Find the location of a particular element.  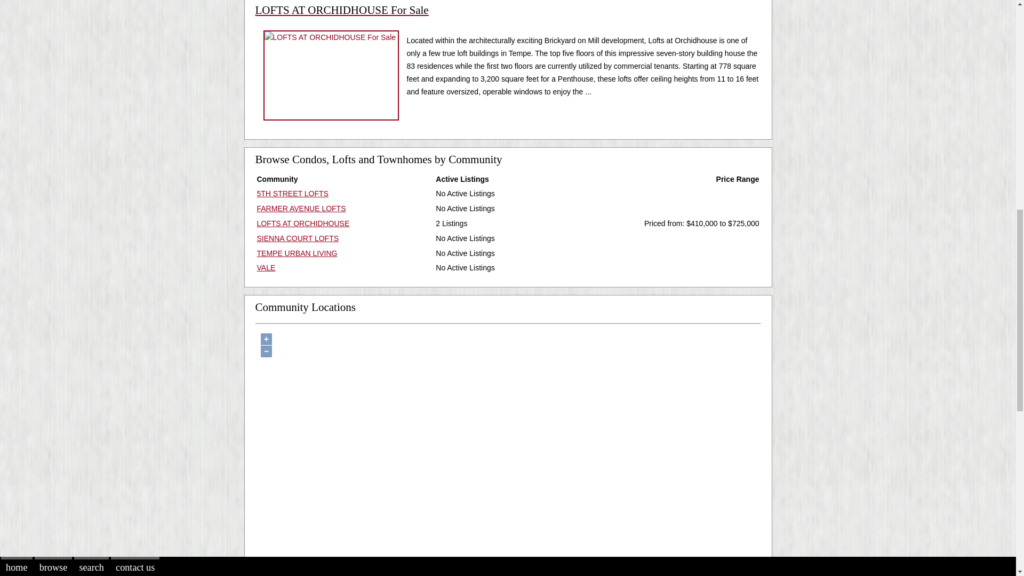

Zoom in is located at coordinates (266, 339).